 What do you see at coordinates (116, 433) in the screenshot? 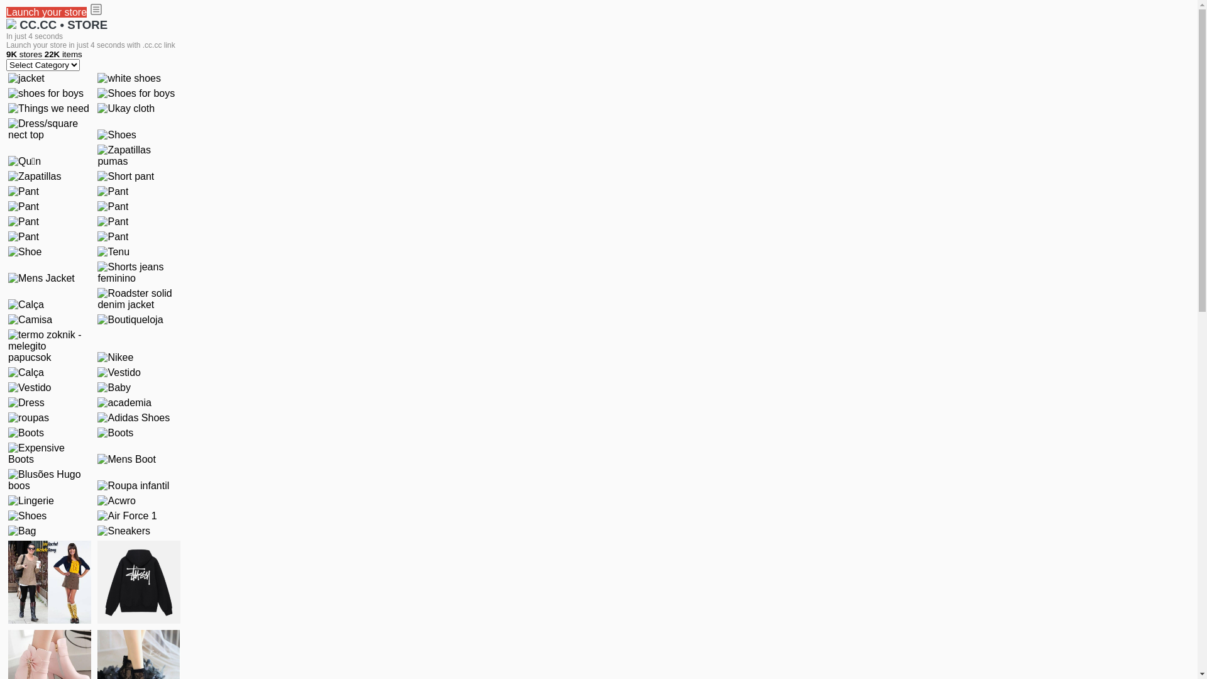
I see `Boots` at bounding box center [116, 433].